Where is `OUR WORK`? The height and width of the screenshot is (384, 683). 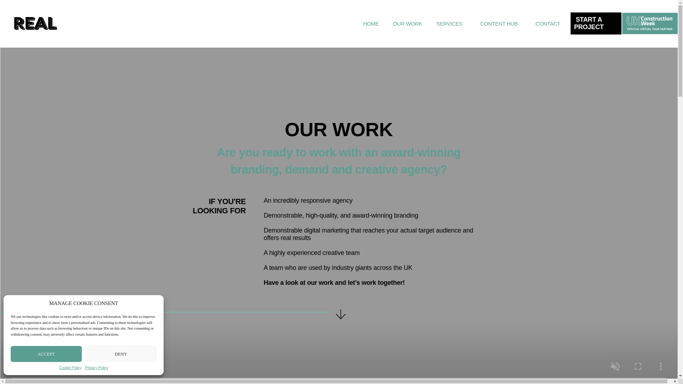 OUR WORK is located at coordinates (408, 23).